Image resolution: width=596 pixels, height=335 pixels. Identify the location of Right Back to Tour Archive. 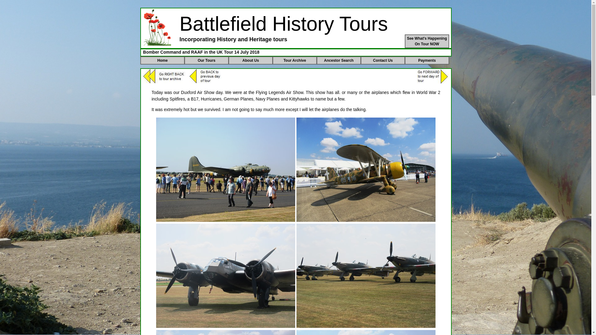
(165, 76).